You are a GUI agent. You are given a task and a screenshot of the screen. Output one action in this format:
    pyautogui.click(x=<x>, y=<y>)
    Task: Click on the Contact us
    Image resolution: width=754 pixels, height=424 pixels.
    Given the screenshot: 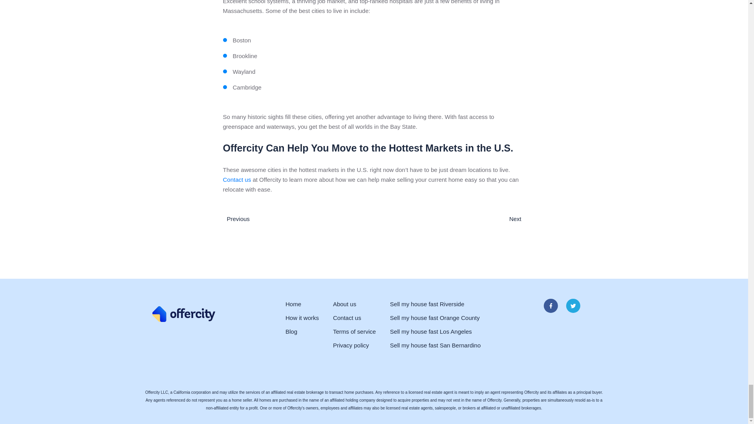 What is the action you would take?
    pyautogui.click(x=347, y=318)
    